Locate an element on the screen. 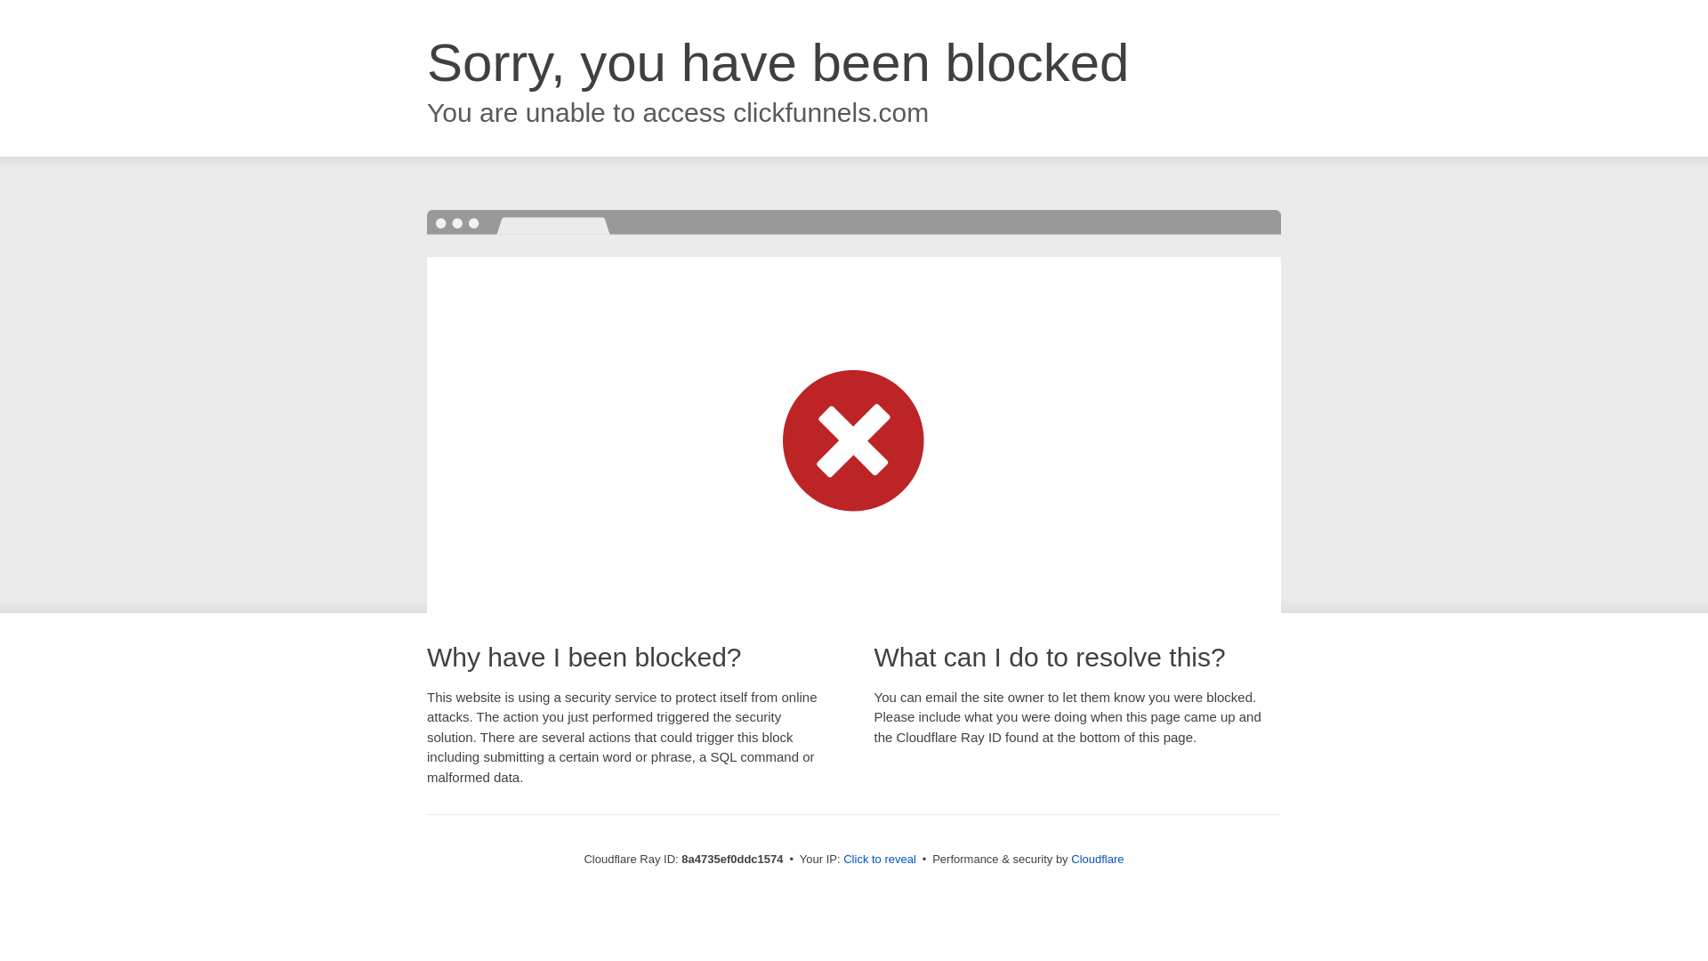  Cloudflare is located at coordinates (1097, 859).